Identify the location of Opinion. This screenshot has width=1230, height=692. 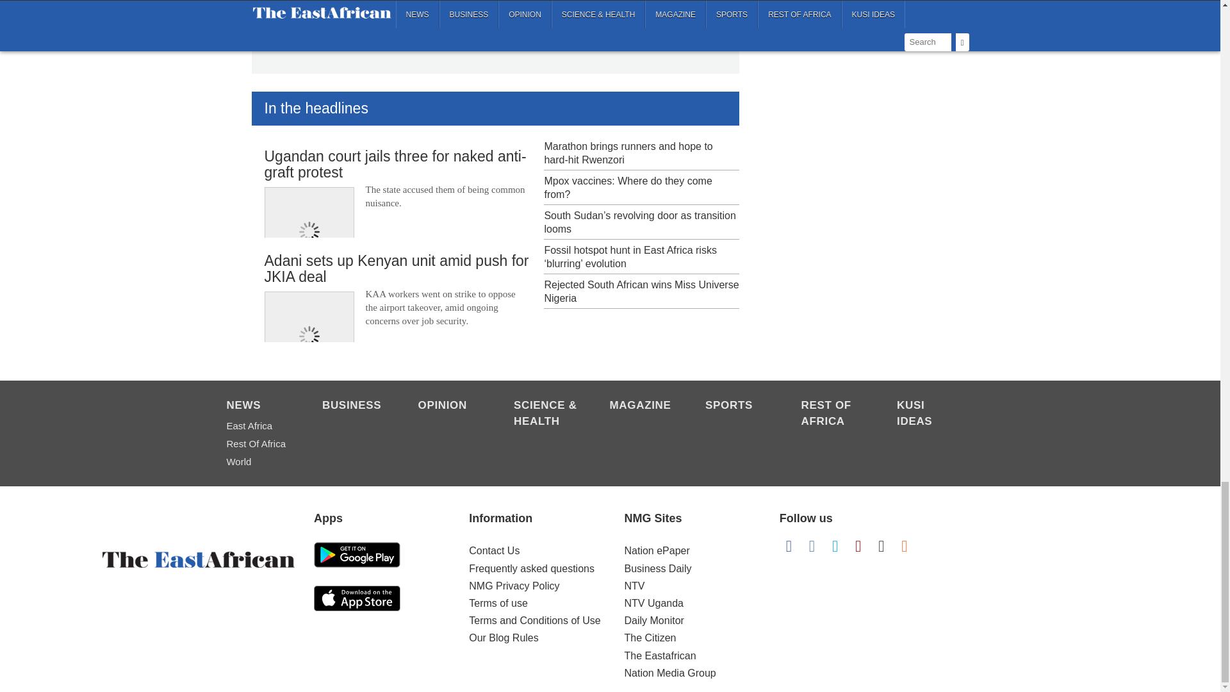
(450, 406).